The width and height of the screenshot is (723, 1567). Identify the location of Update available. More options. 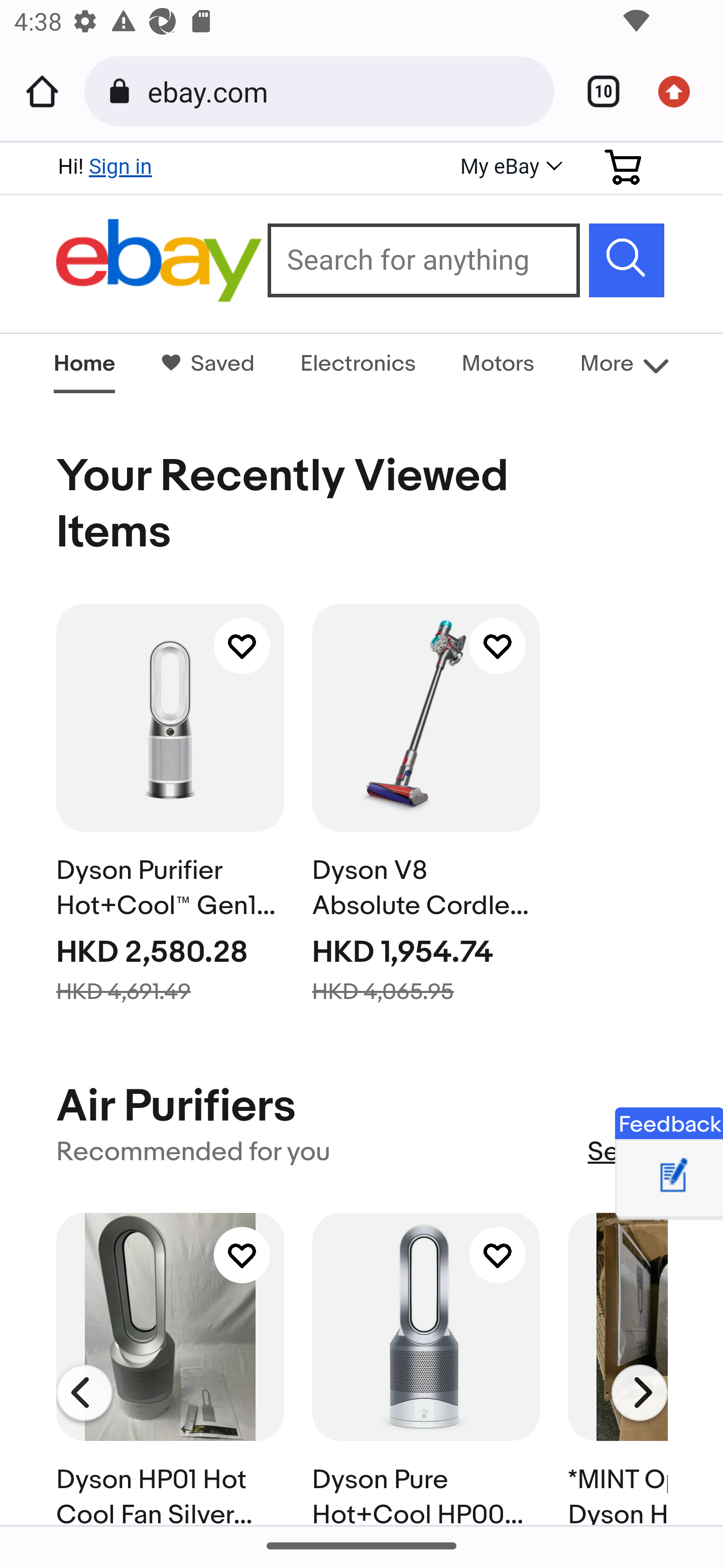
(681, 91).